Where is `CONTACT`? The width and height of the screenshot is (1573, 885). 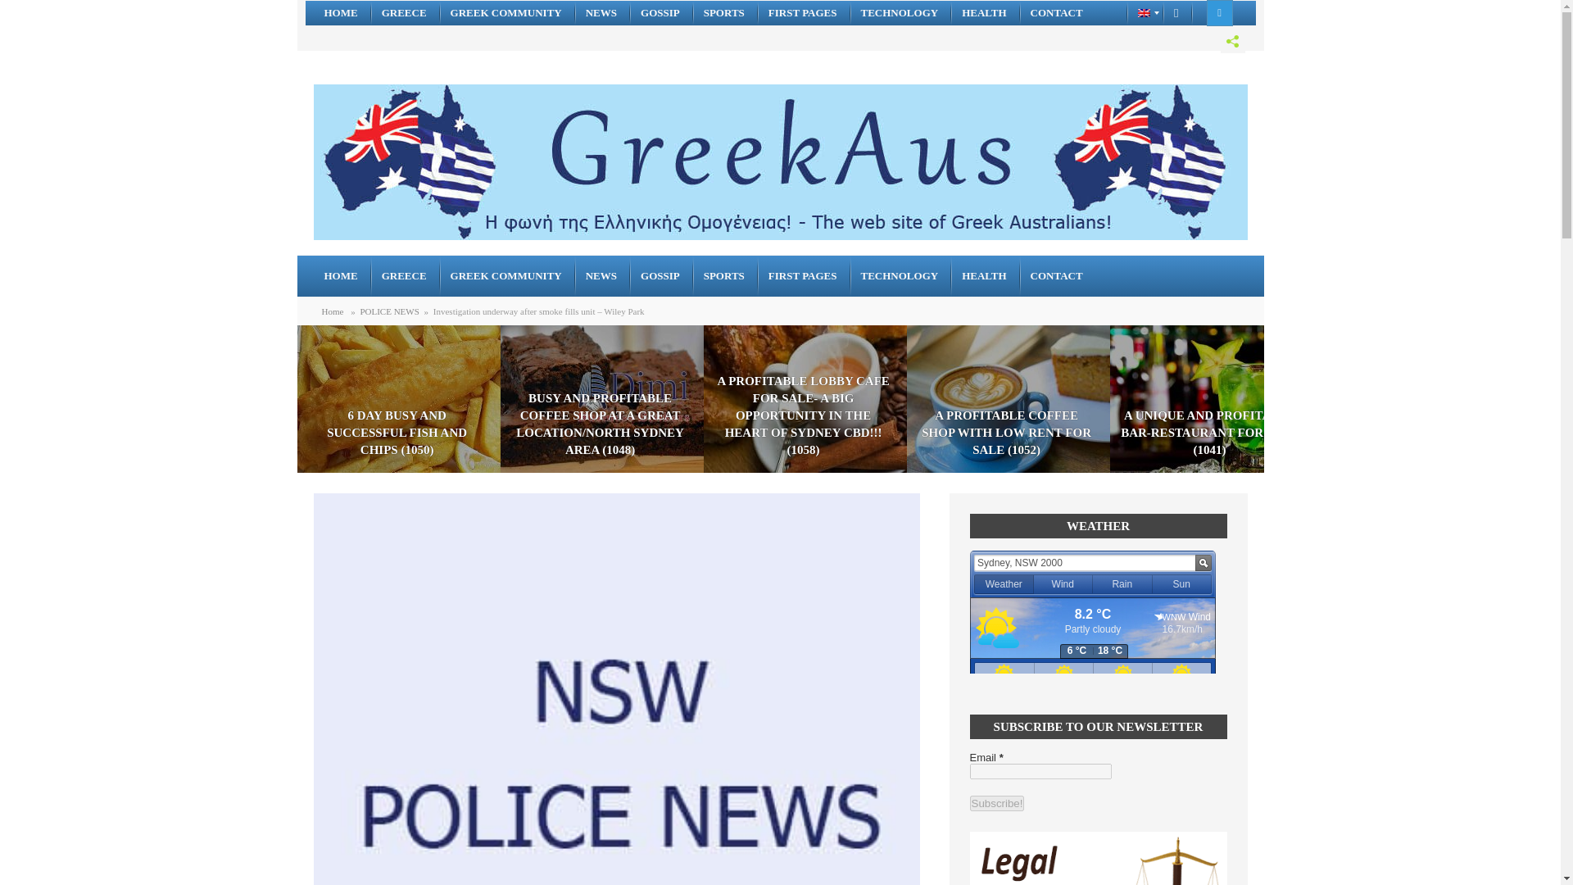
CONTACT is located at coordinates (1058, 13).